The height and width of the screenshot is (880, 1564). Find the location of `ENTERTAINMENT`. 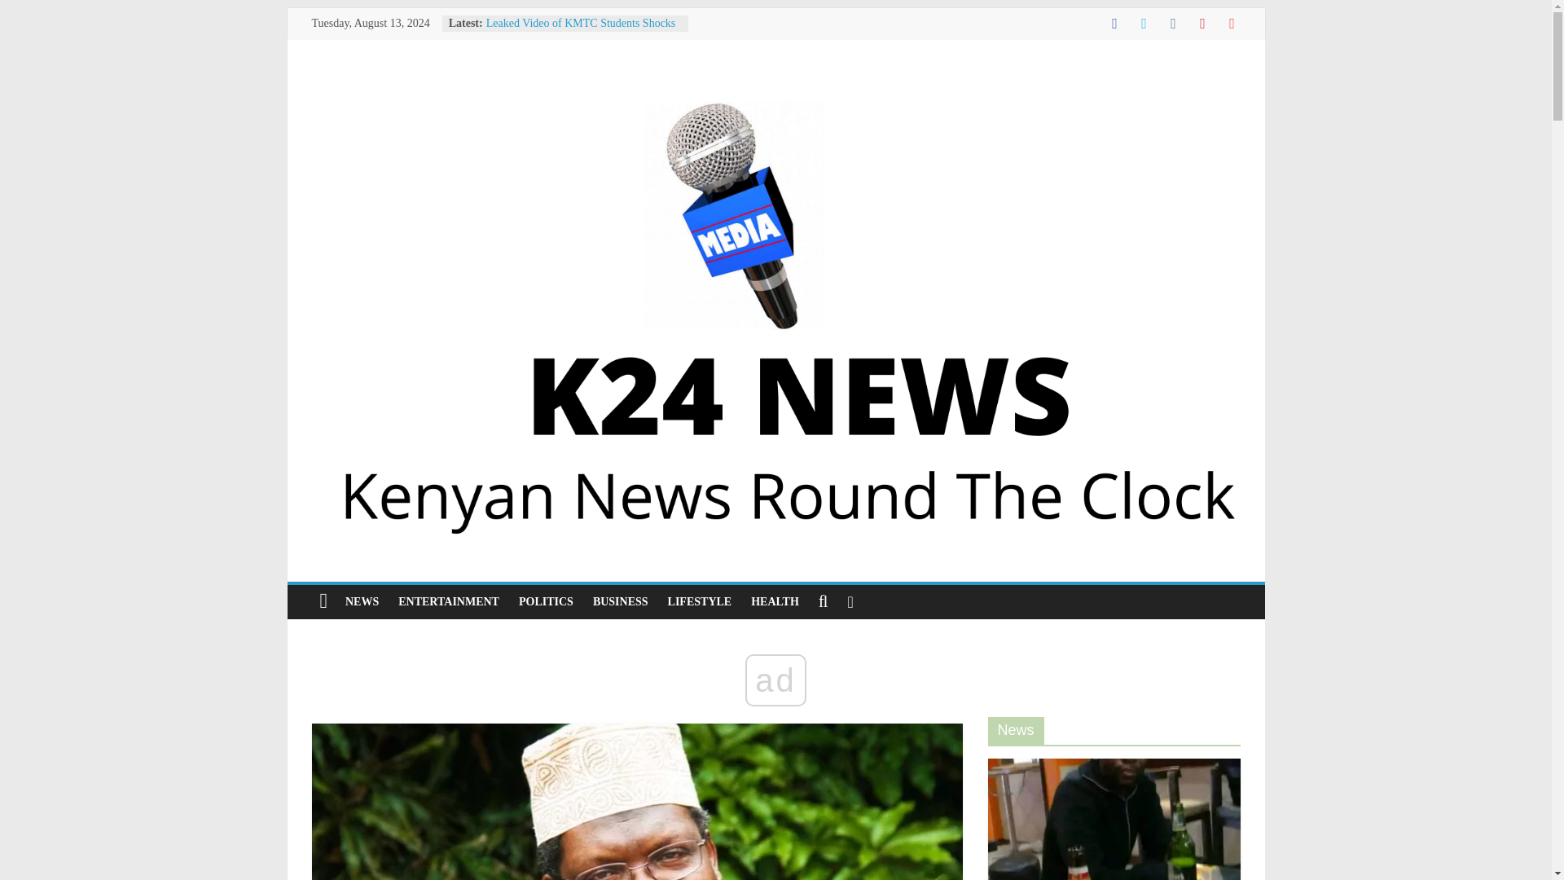

ENTERTAINMENT is located at coordinates (448, 602).